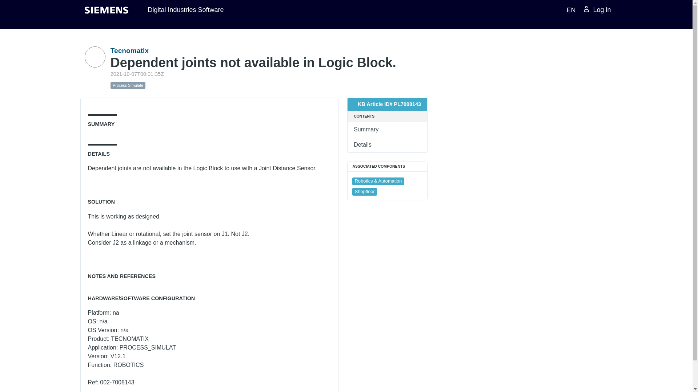 The width and height of the screenshot is (698, 392). What do you see at coordinates (185, 9) in the screenshot?
I see `Digital Industries Software` at bounding box center [185, 9].